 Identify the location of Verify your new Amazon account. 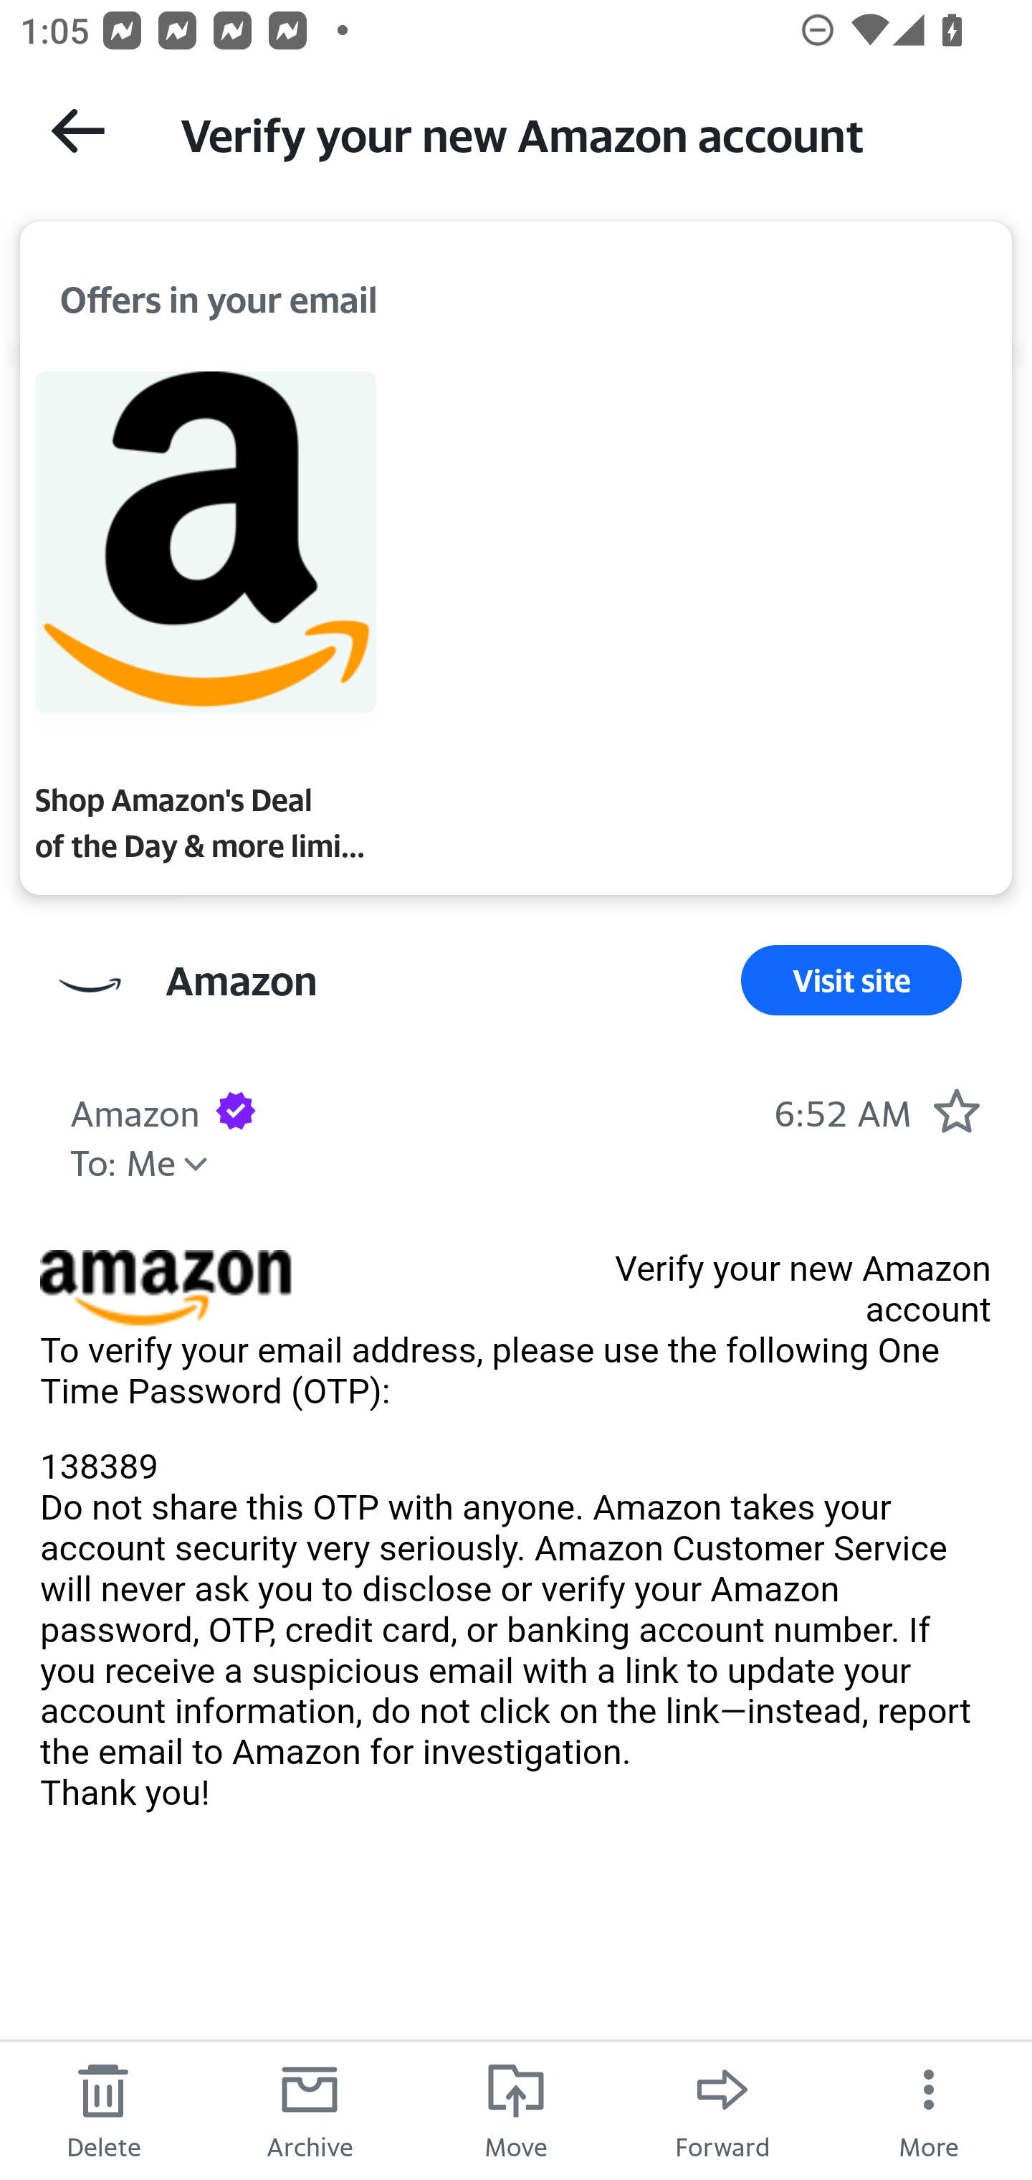
(580, 132).